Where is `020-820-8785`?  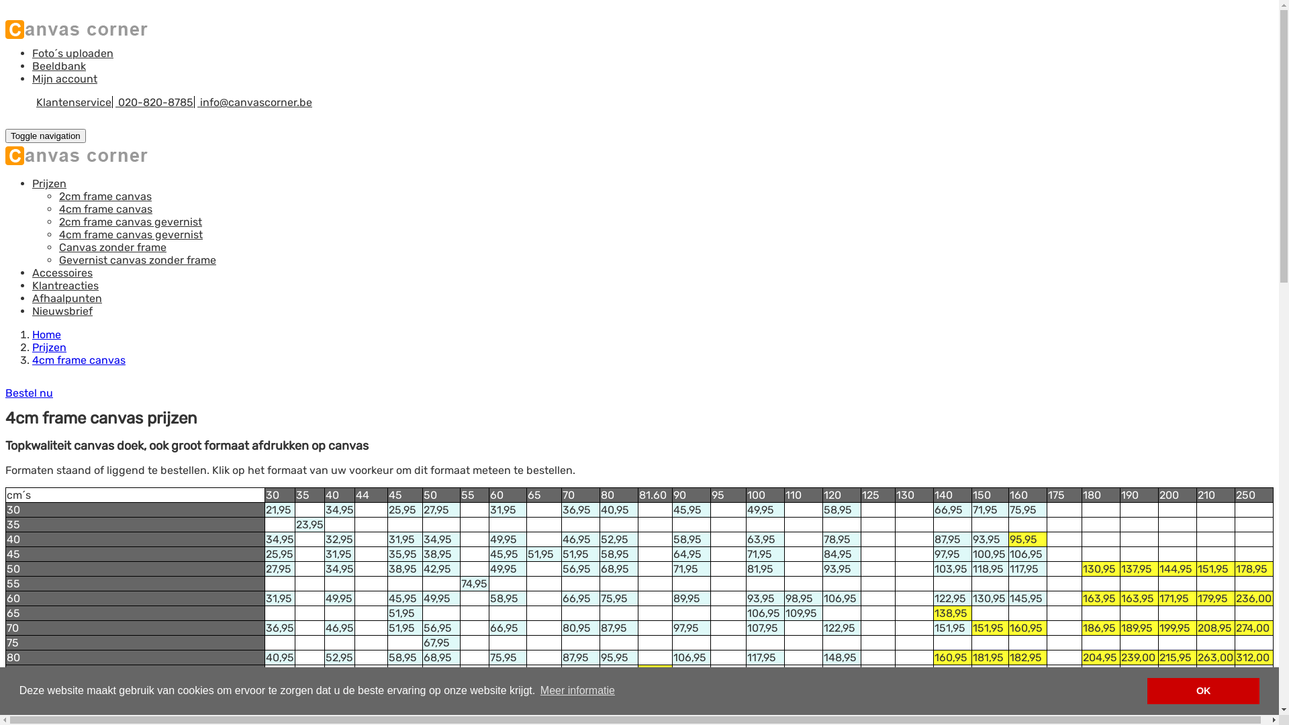
020-820-8785 is located at coordinates (154, 102).